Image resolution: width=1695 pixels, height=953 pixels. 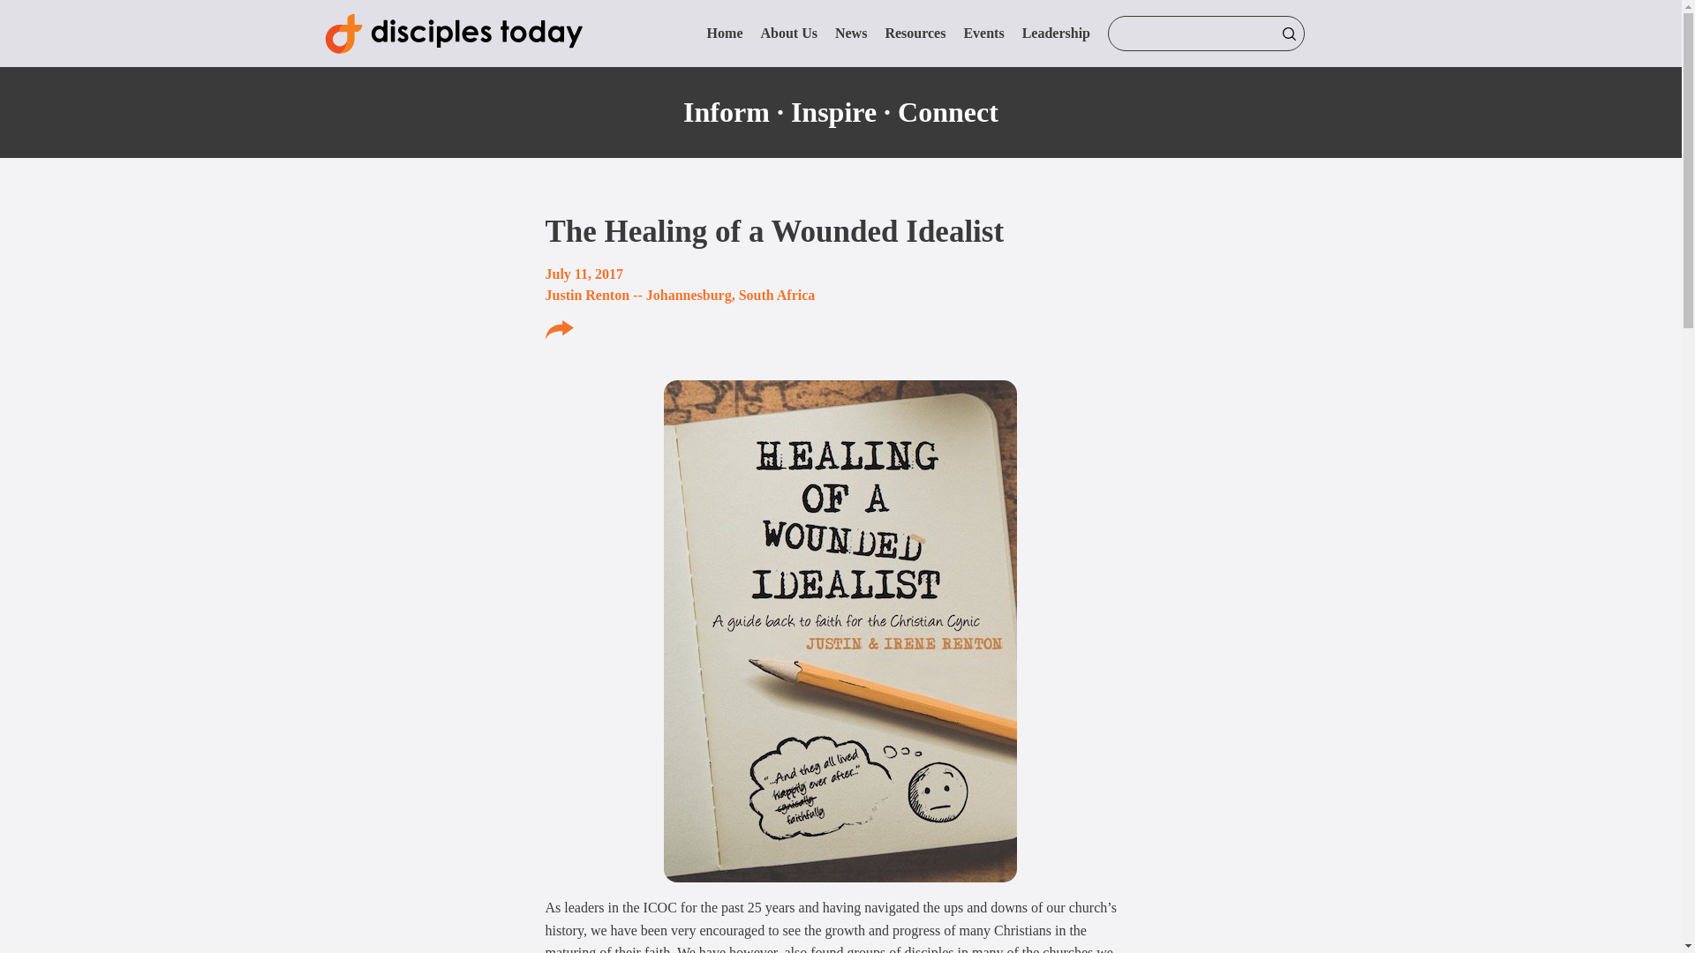 What do you see at coordinates (787, 34) in the screenshot?
I see `About Us` at bounding box center [787, 34].